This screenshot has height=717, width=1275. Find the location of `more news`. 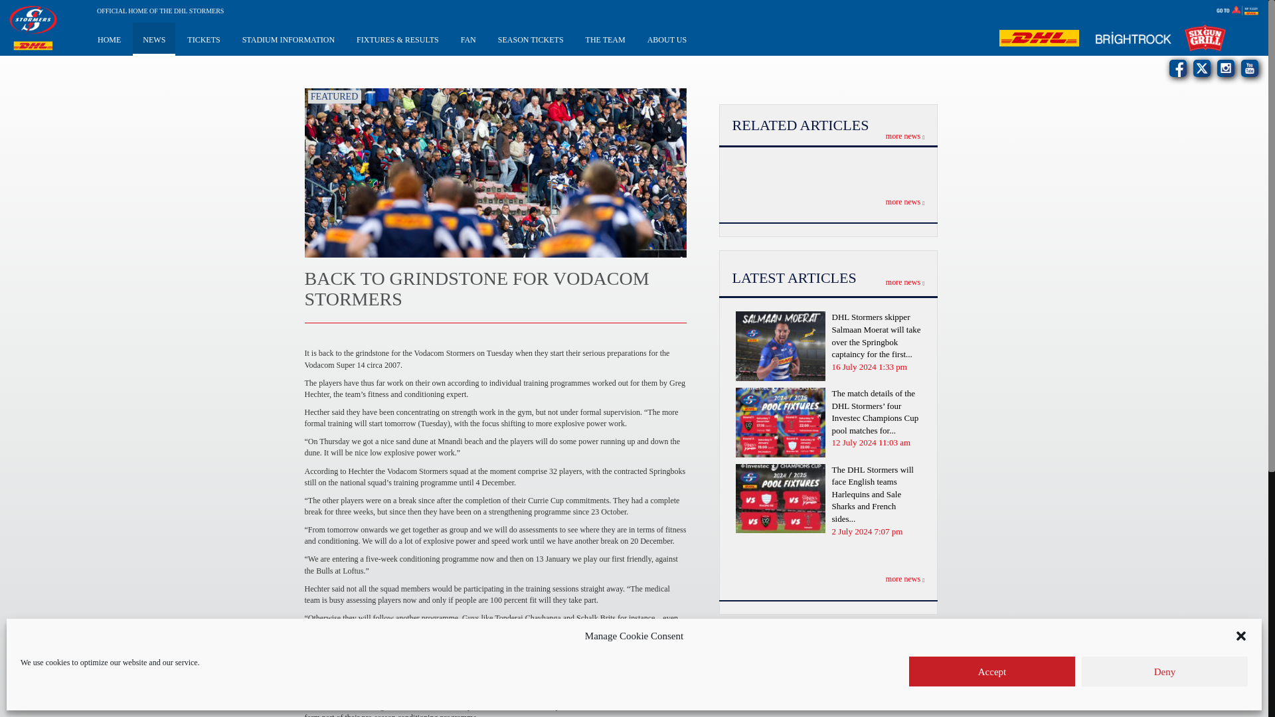

more news is located at coordinates (906, 135).